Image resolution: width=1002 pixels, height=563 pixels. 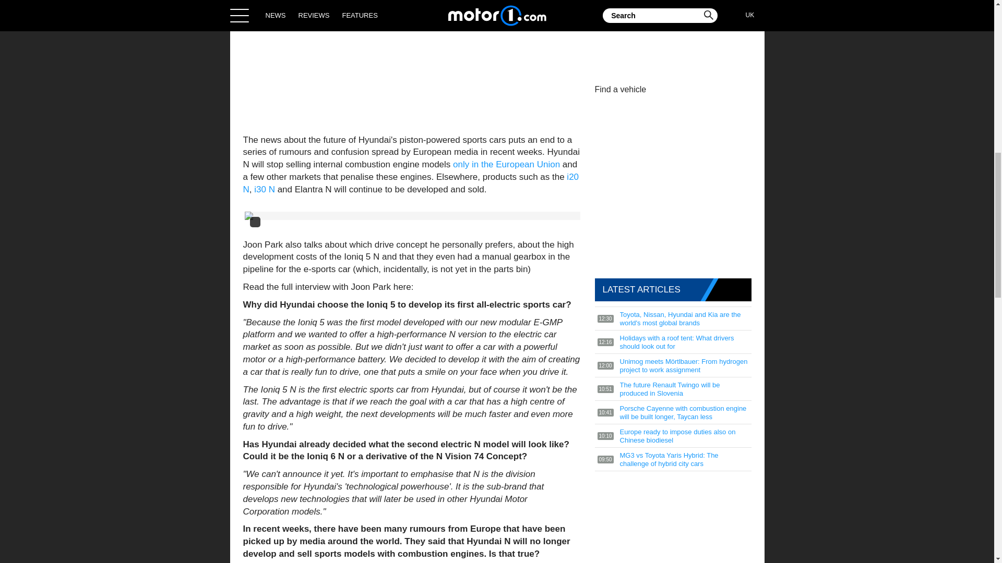 I want to click on i20 N, so click(x=411, y=183).